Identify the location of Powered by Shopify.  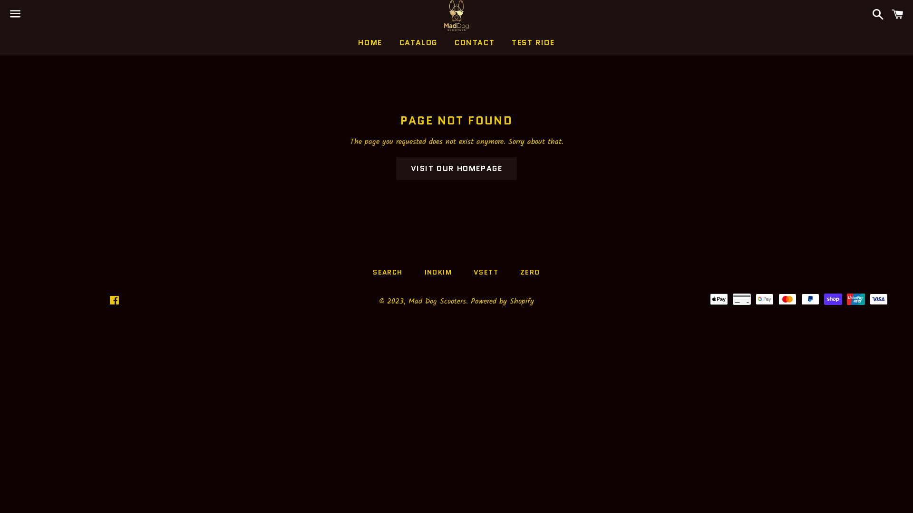
(502, 301).